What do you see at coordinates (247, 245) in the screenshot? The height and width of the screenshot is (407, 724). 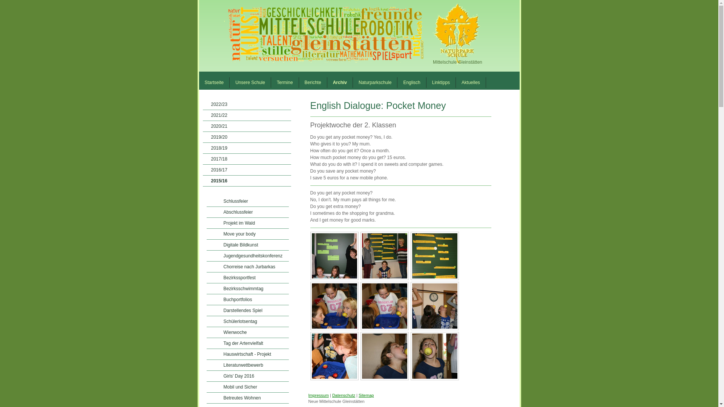 I see `Digitale Bildkunst` at bounding box center [247, 245].